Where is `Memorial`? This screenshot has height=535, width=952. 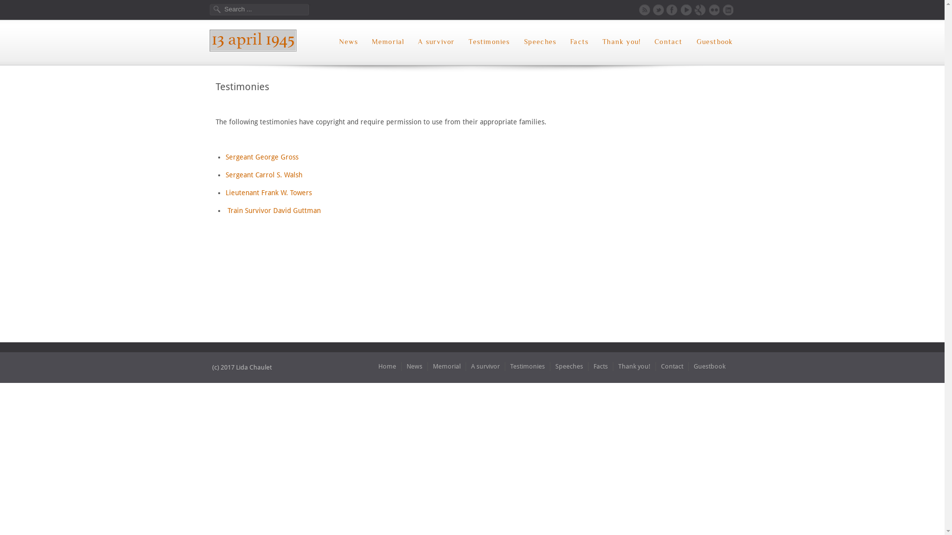 Memorial is located at coordinates (446, 367).